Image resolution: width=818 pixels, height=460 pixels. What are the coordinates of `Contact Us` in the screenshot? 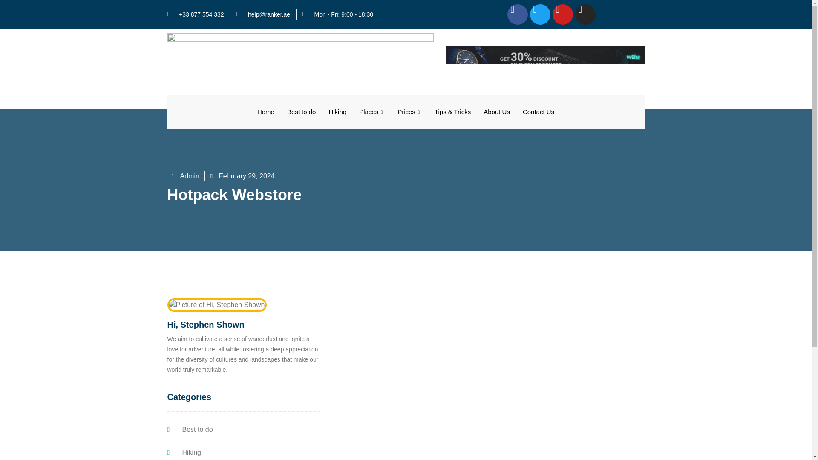 It's located at (538, 112).